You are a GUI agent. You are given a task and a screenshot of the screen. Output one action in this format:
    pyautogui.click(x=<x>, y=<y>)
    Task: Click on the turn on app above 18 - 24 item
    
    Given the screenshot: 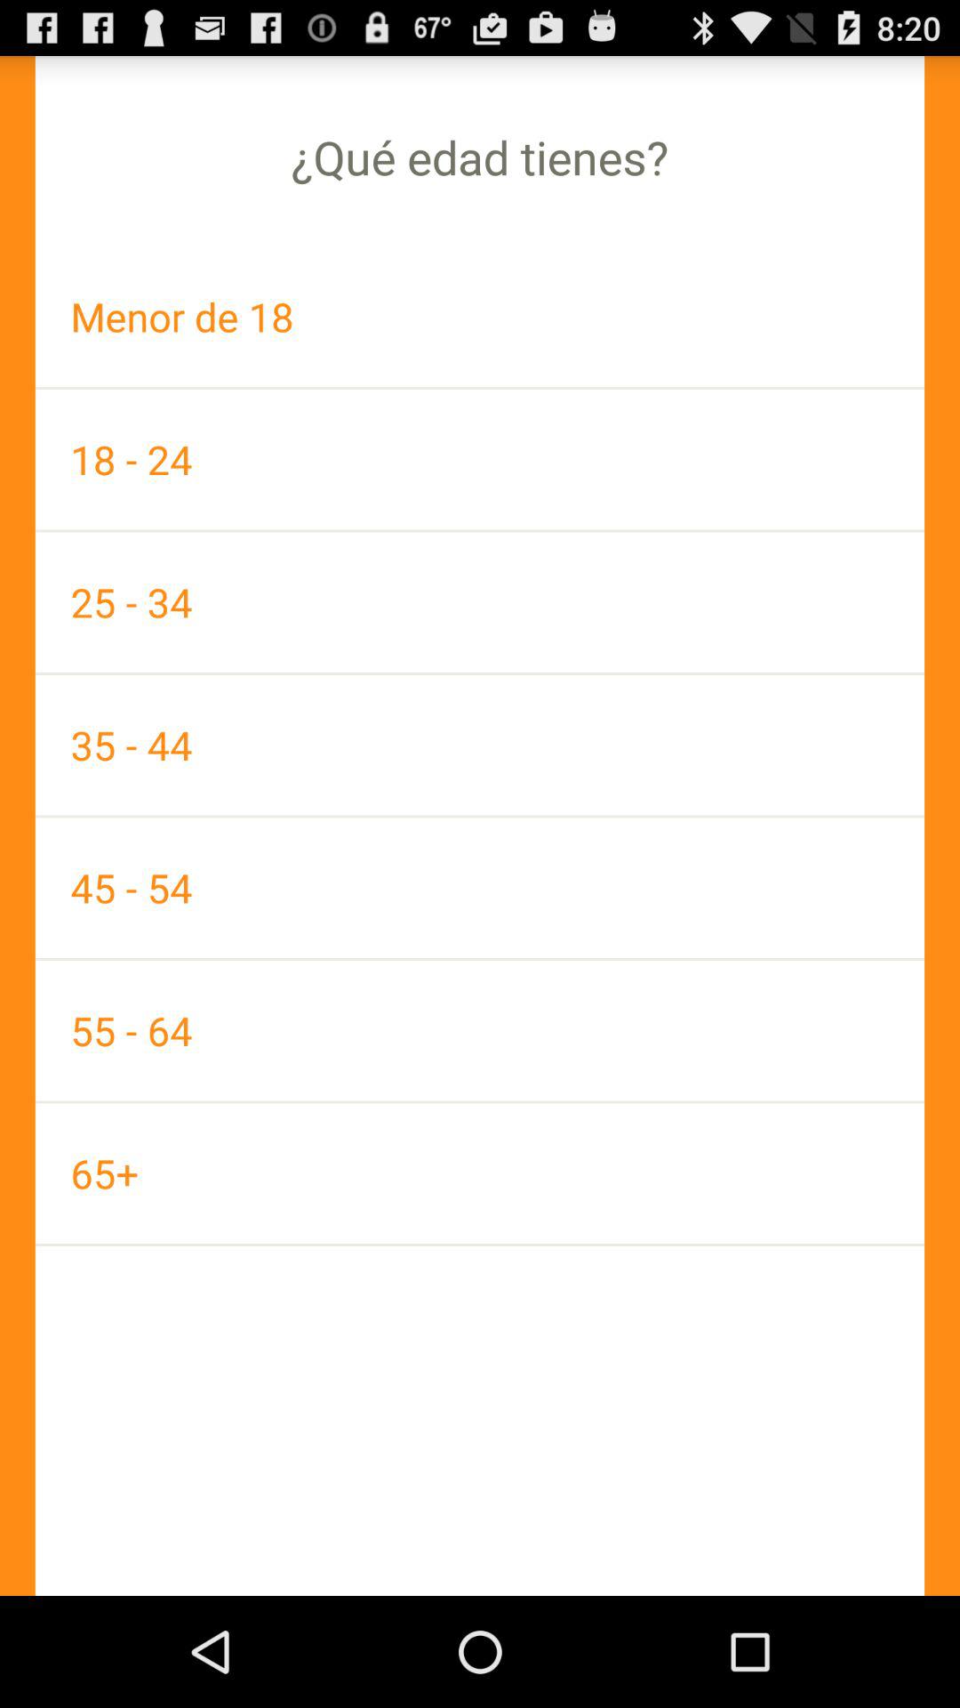 What is the action you would take?
    pyautogui.click(x=480, y=317)
    